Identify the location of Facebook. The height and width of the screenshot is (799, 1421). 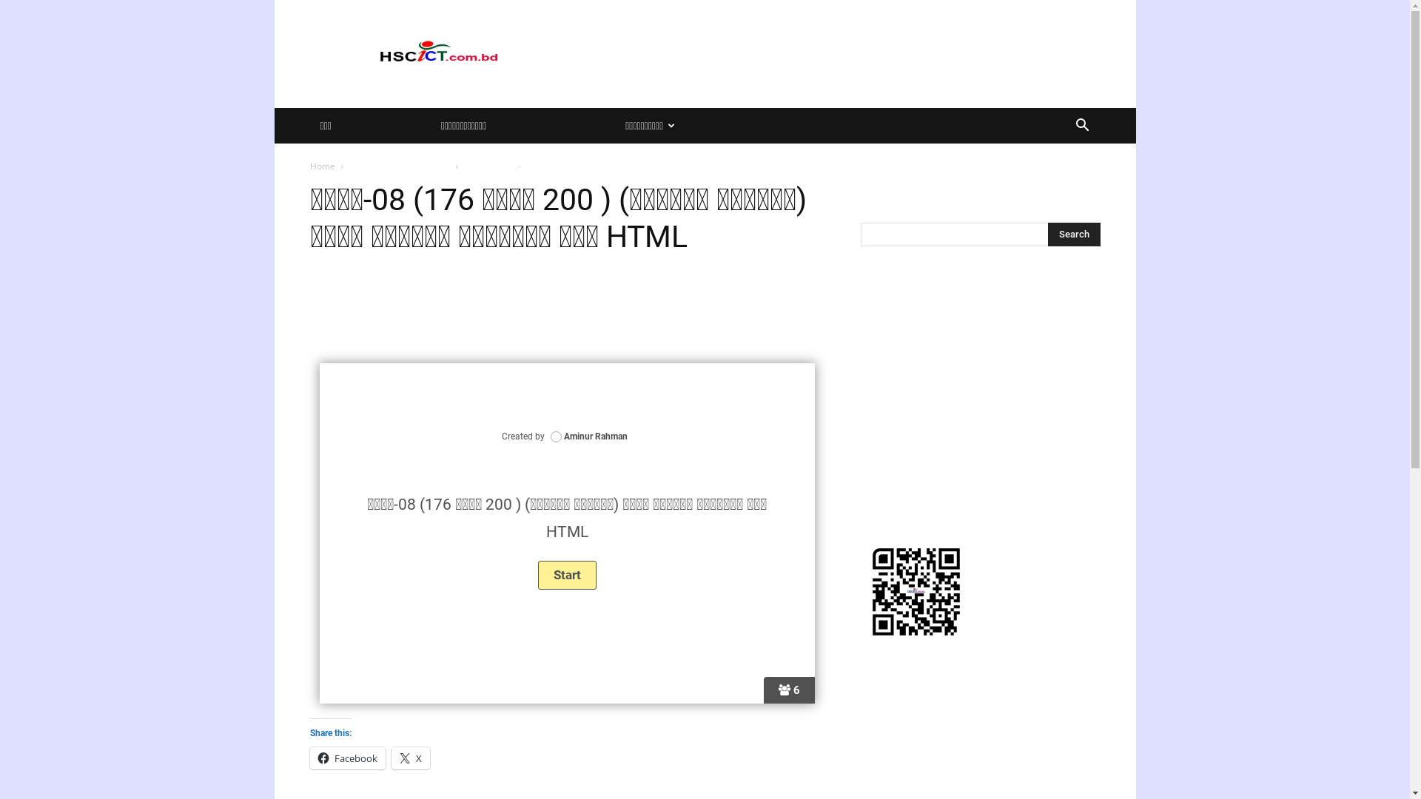
(347, 758).